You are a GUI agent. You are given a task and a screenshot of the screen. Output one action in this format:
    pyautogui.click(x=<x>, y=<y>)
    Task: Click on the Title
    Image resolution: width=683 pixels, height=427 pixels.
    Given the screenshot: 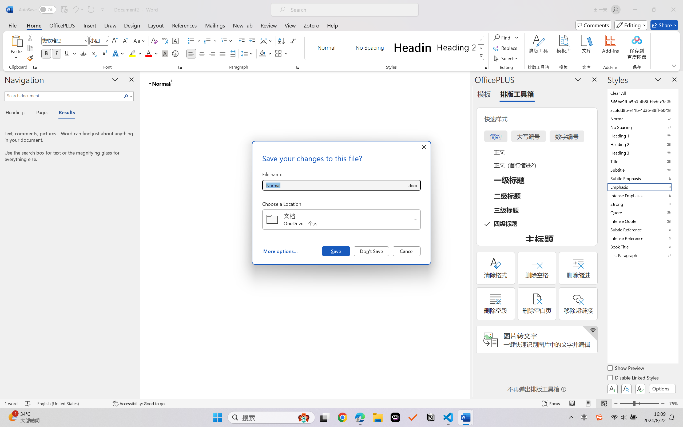 What is the action you would take?
    pyautogui.click(x=642, y=161)
    